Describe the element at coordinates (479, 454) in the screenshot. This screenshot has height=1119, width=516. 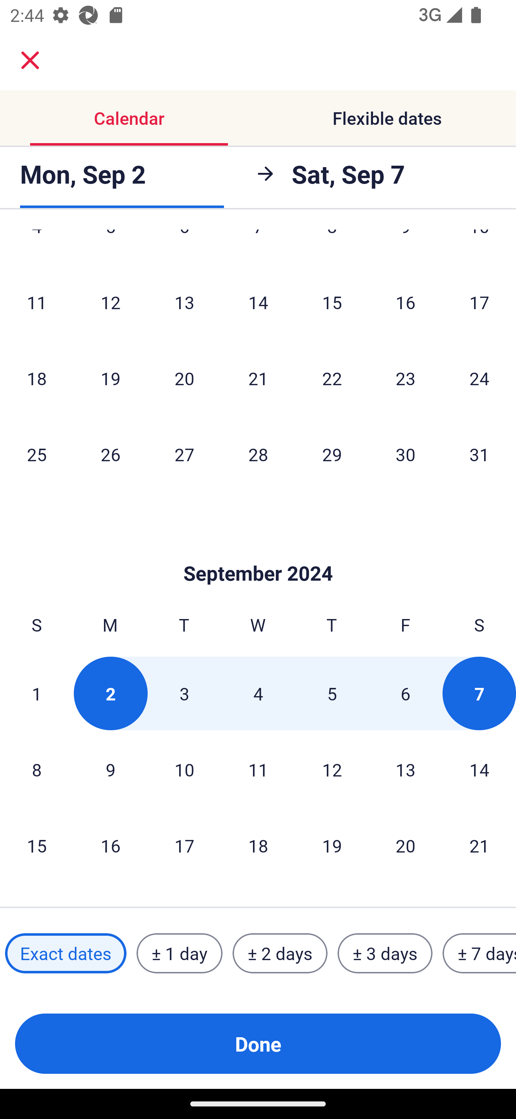
I see `31 Saturday, August 31, 2024` at that location.